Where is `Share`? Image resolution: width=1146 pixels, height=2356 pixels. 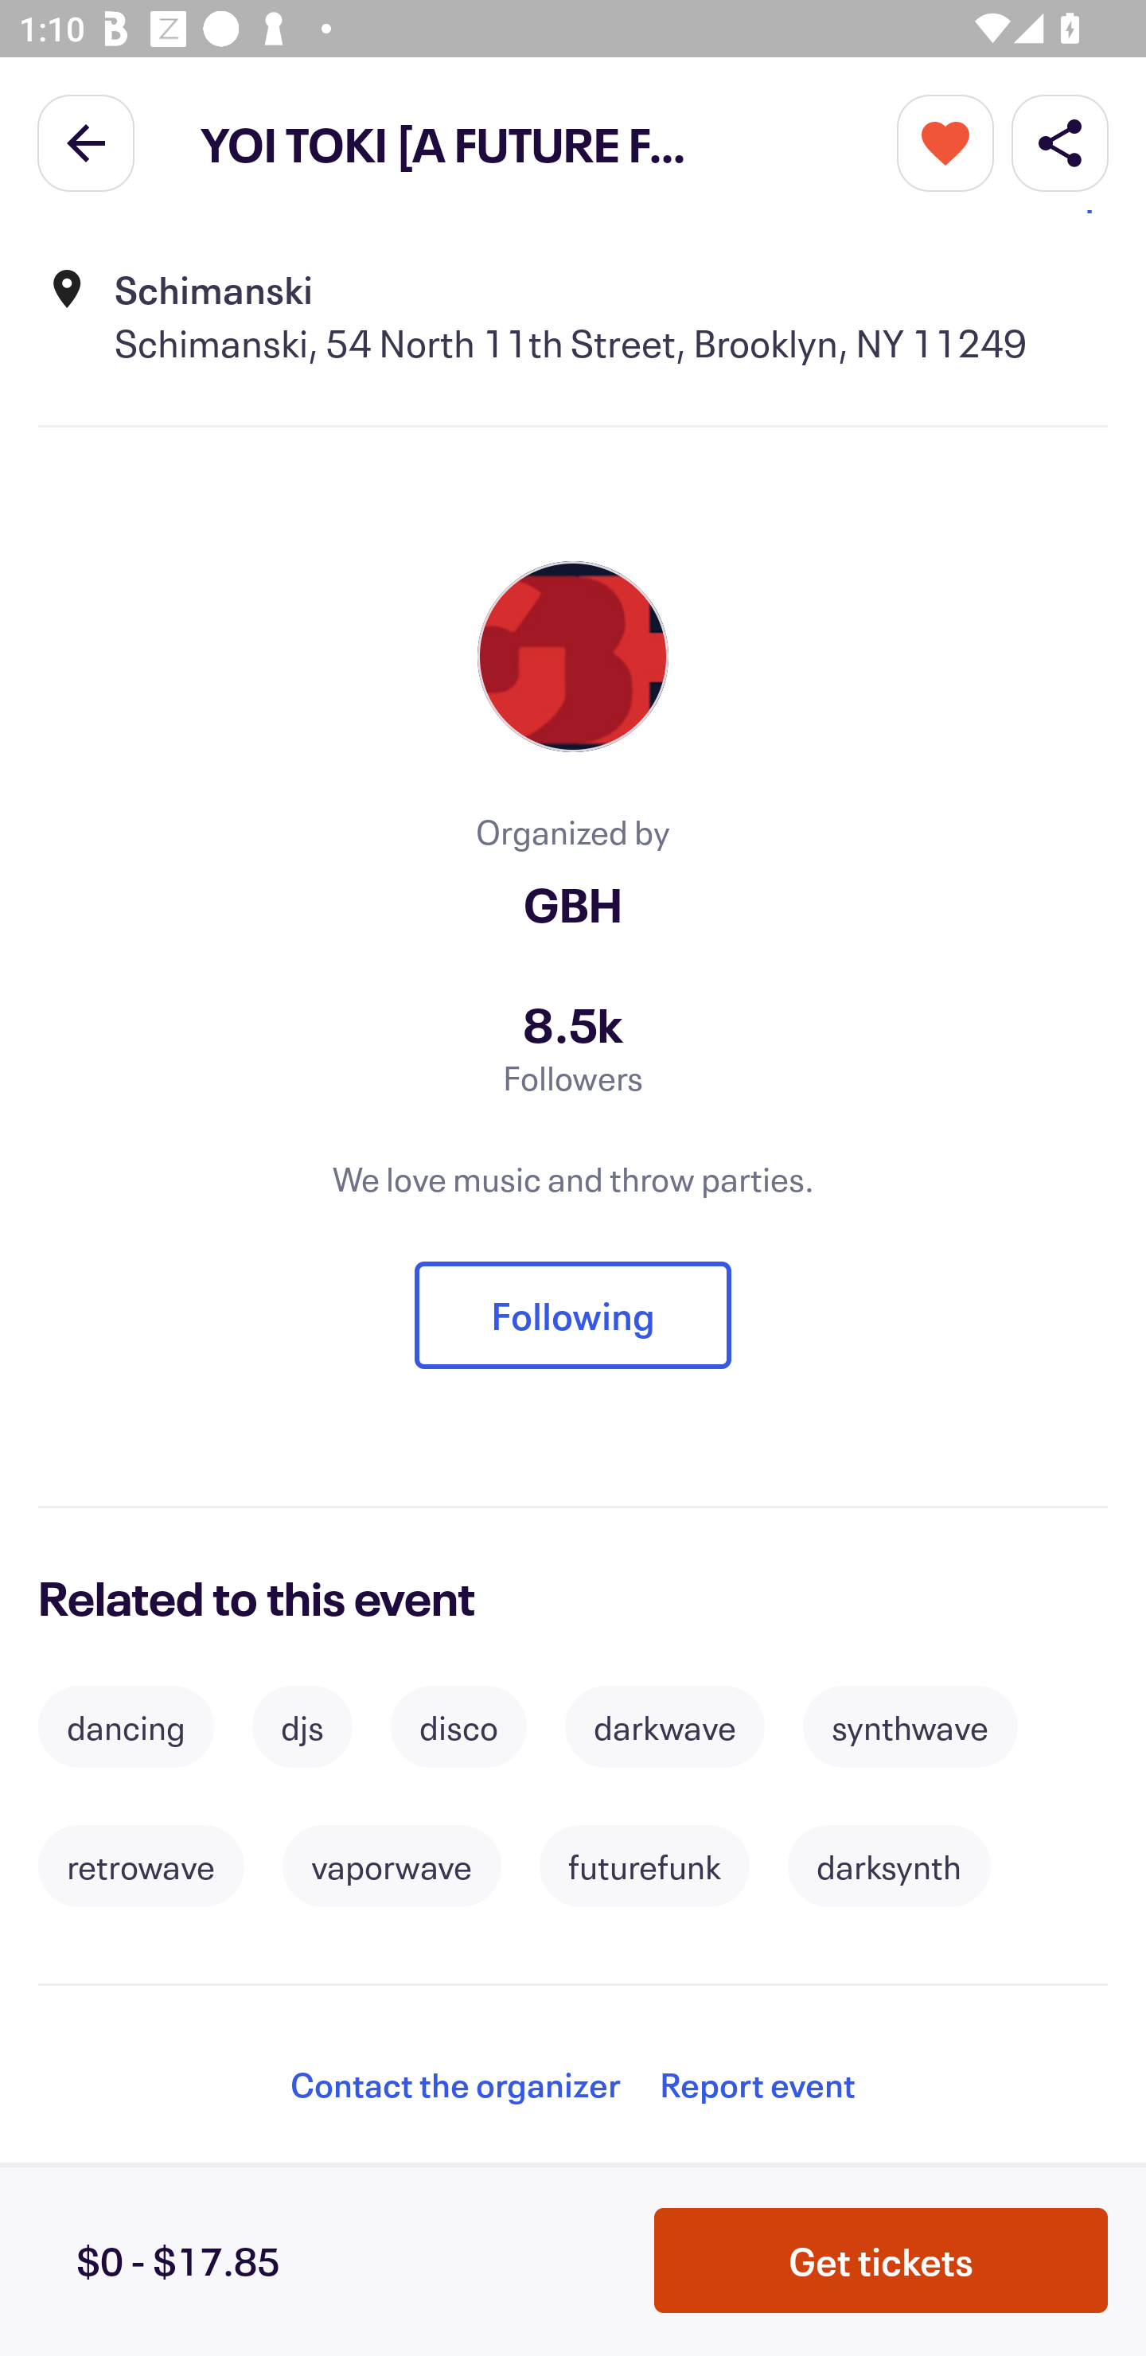
Share is located at coordinates (1060, 142).